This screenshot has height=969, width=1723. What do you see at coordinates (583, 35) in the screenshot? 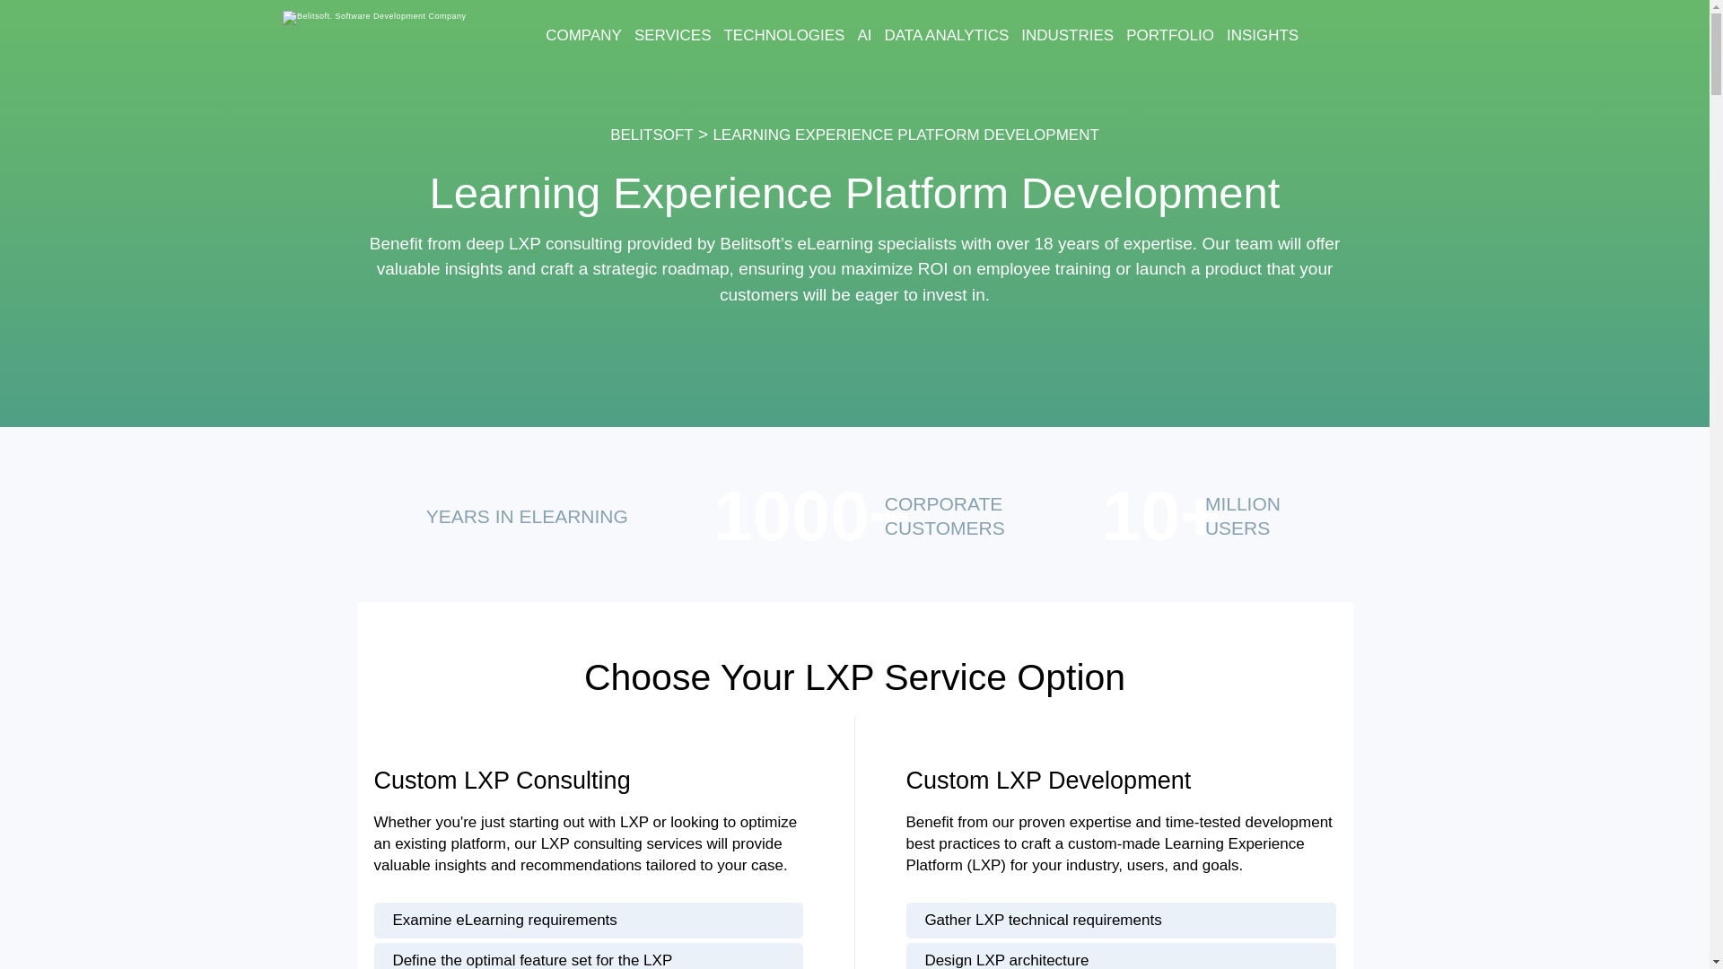
I see `COMPANY` at bounding box center [583, 35].